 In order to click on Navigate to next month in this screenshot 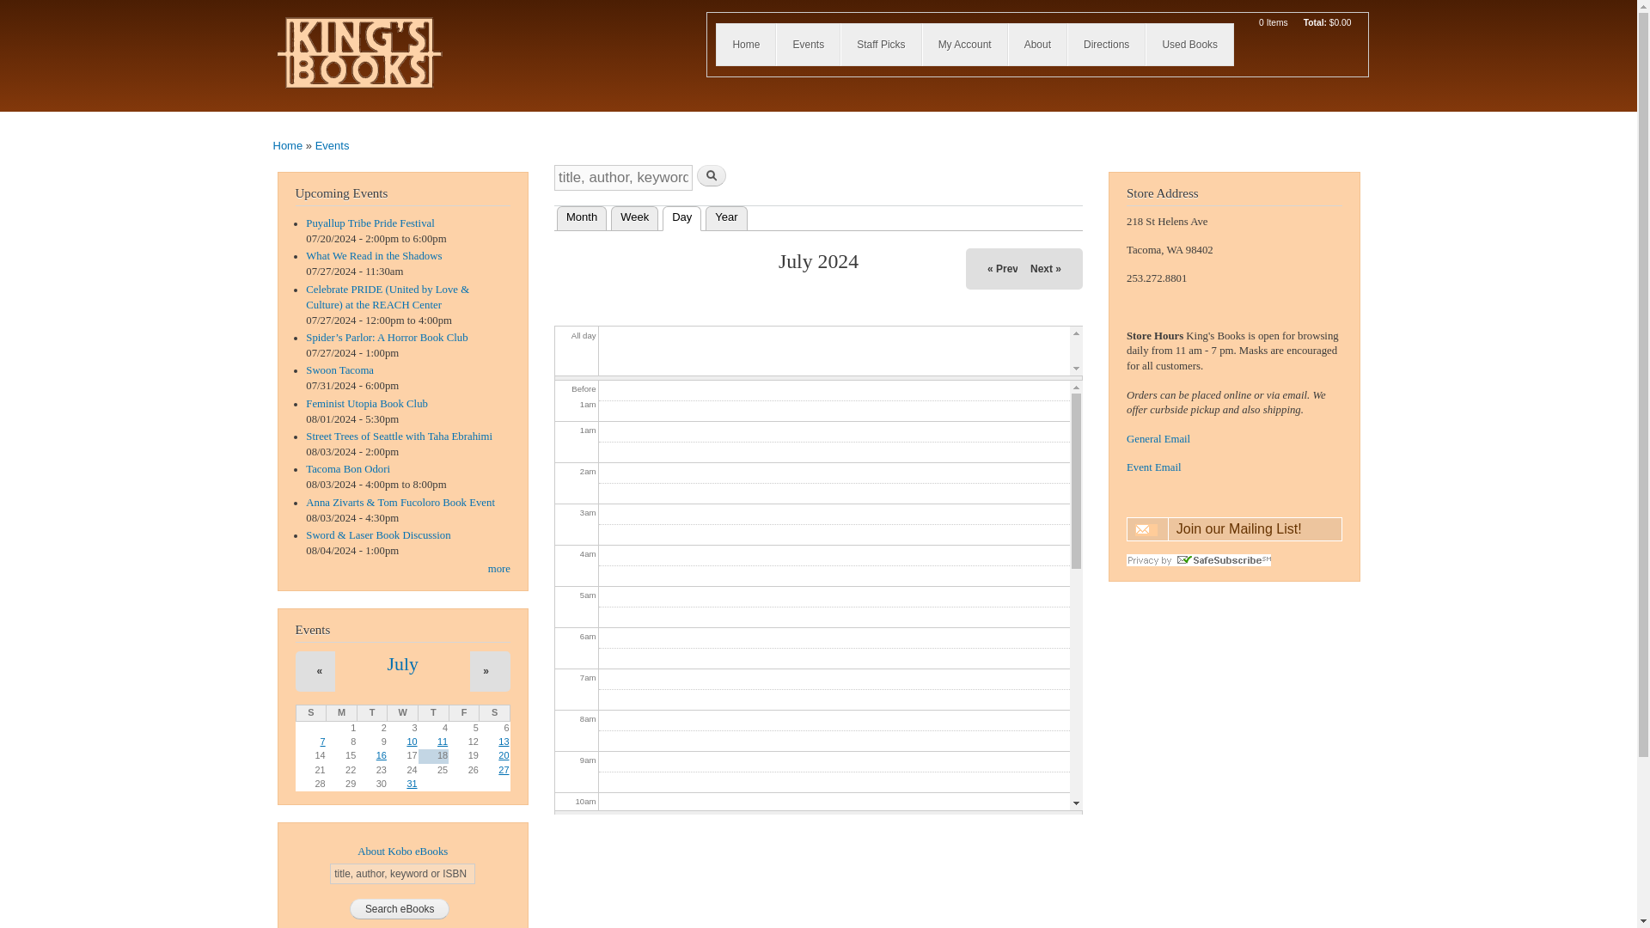, I will do `click(1045, 268)`.